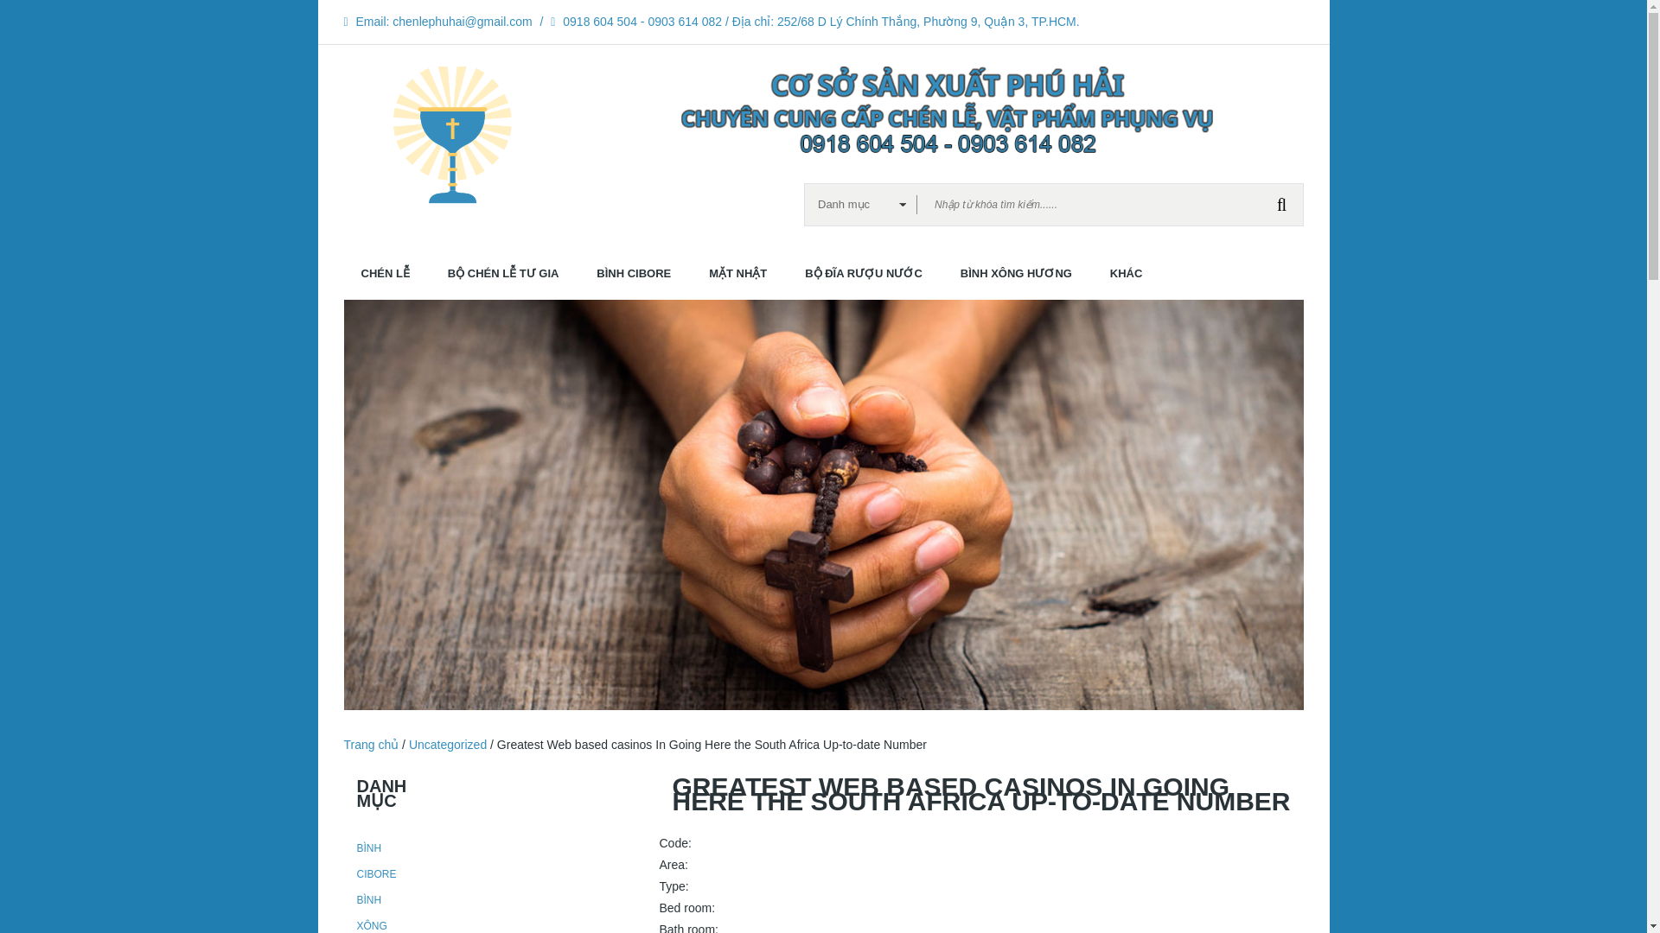 The width and height of the screenshot is (1660, 933). What do you see at coordinates (447, 745) in the screenshot?
I see `Uncategorized` at bounding box center [447, 745].